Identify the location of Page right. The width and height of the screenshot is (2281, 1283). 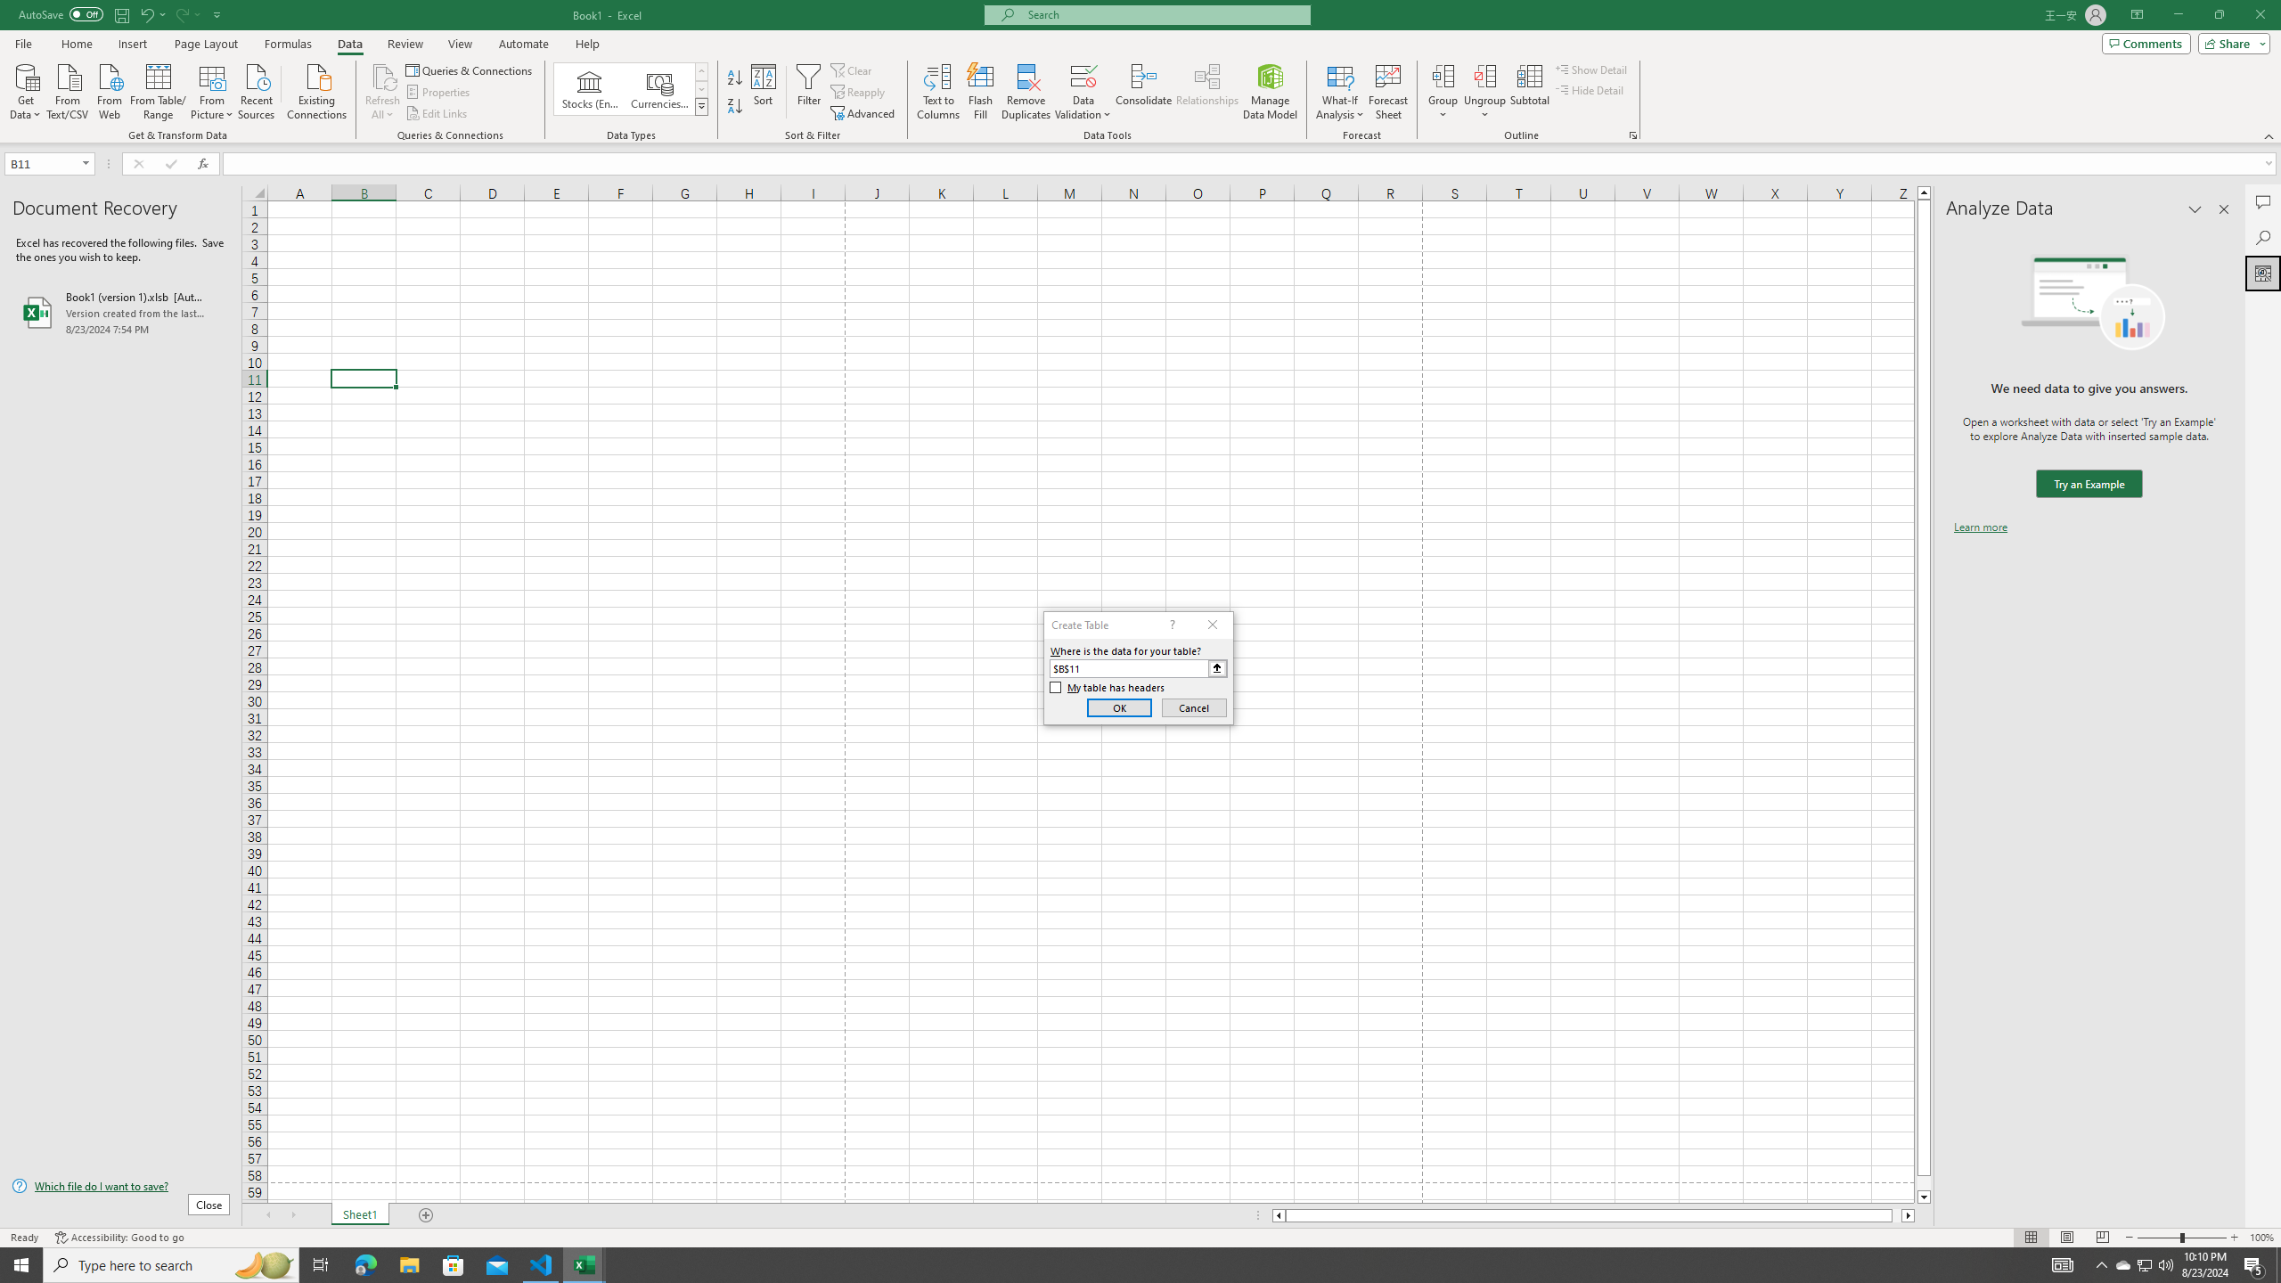
(1898, 1215).